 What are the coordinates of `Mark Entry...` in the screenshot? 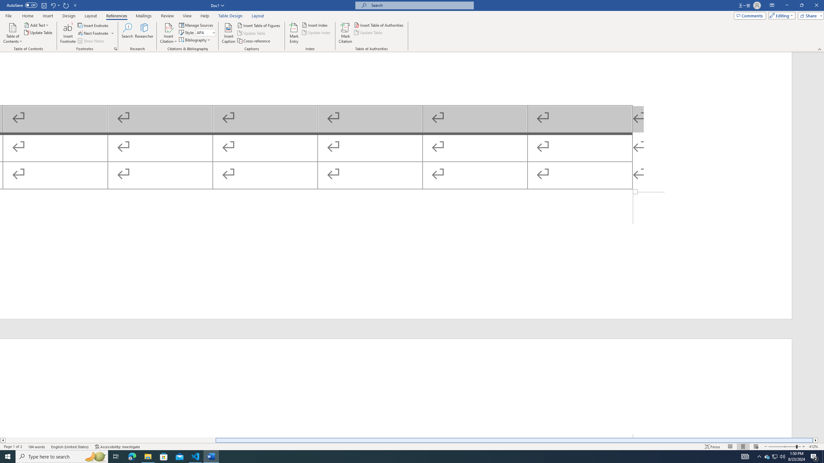 It's located at (294, 33).